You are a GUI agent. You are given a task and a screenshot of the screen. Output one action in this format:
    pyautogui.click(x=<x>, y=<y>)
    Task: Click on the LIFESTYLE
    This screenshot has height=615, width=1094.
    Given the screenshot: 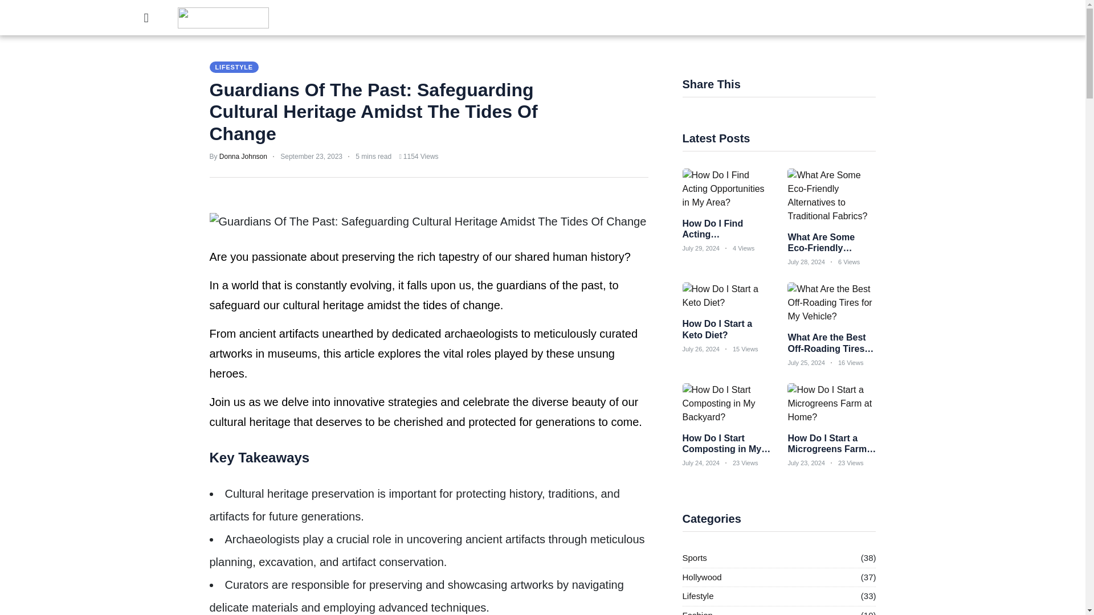 What is the action you would take?
    pyautogui.click(x=441, y=19)
    